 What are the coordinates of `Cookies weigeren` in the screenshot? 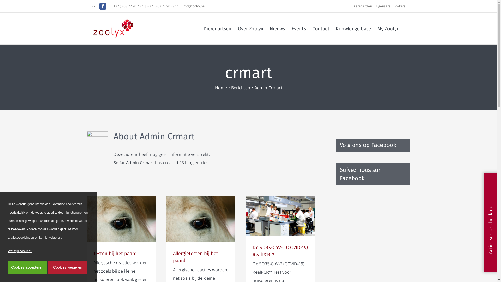 It's located at (68, 267).